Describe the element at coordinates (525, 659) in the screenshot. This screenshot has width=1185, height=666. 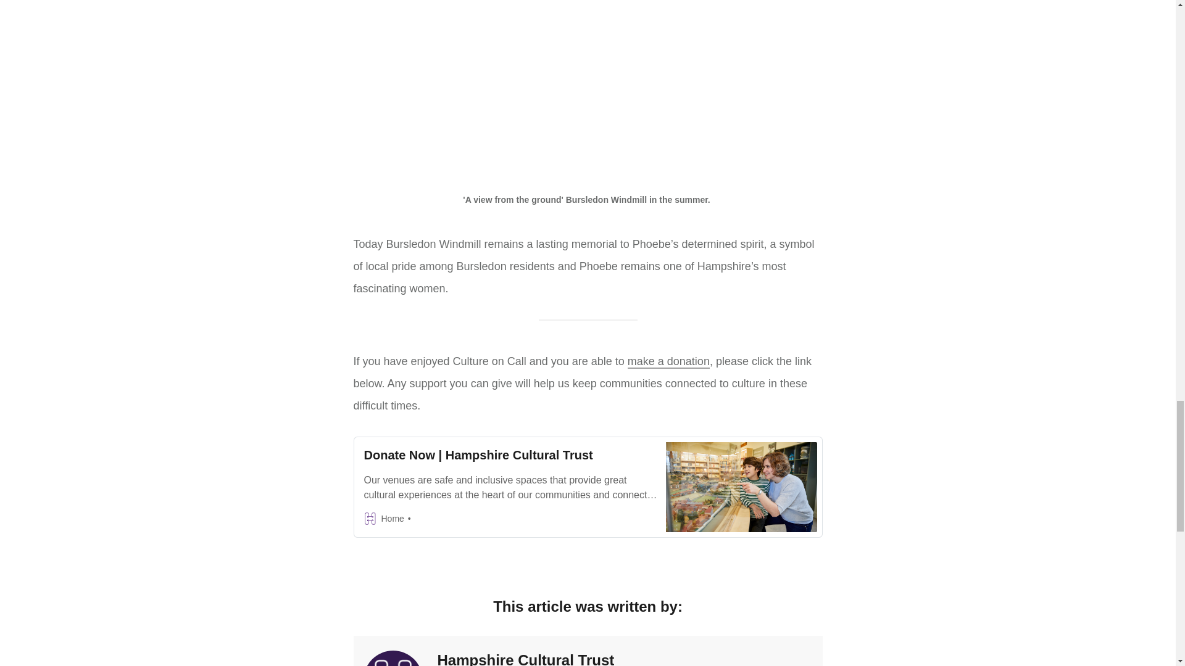
I see `Hampshire Cultural Trust` at that location.